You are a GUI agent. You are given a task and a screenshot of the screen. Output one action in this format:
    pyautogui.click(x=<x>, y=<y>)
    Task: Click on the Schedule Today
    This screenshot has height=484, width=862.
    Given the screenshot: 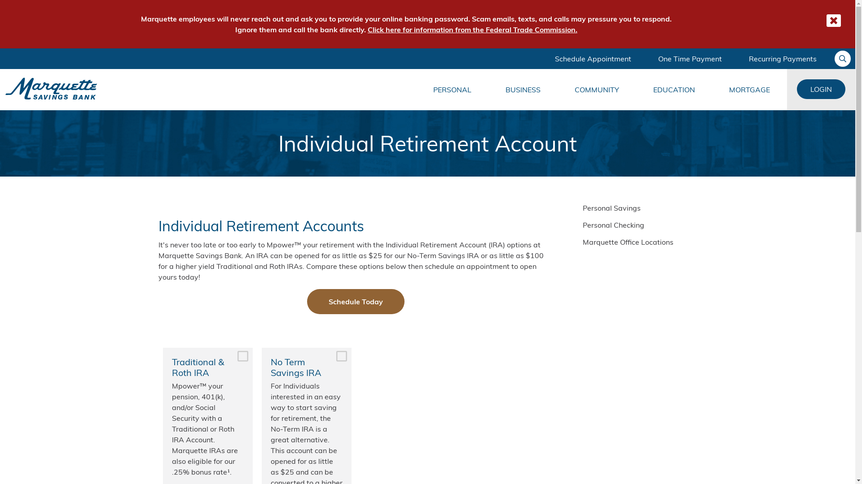 What is the action you would take?
    pyautogui.click(x=356, y=302)
    